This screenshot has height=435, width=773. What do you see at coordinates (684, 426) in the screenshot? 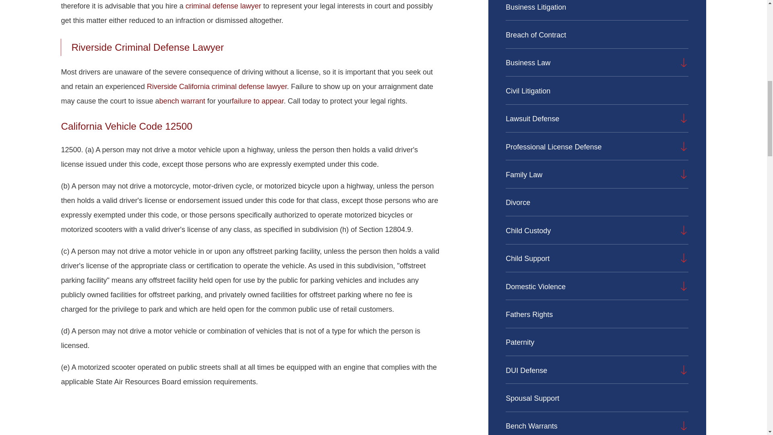
I see `Open child menu of Bench Warrants` at bounding box center [684, 426].